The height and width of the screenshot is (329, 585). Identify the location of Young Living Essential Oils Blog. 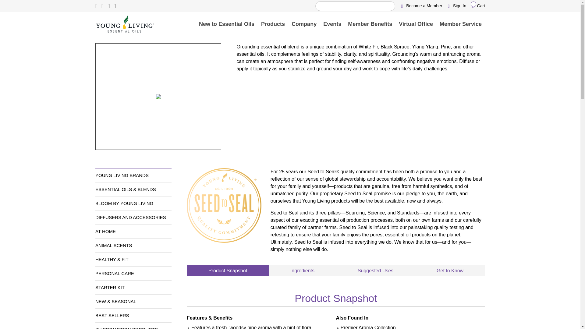
(115, 6).